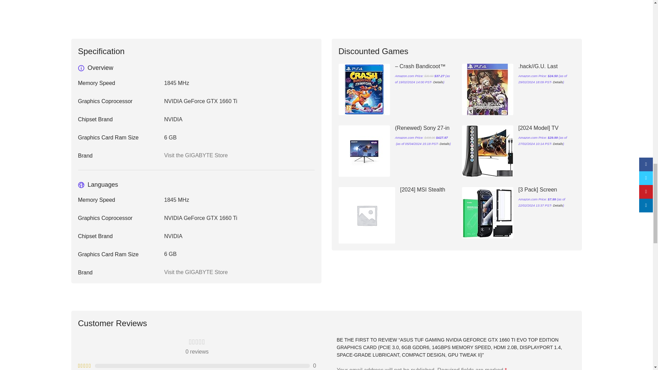 The height and width of the screenshot is (370, 658). What do you see at coordinates (81, 68) in the screenshot?
I see `wd-vgs-specification-overview-w` at bounding box center [81, 68].